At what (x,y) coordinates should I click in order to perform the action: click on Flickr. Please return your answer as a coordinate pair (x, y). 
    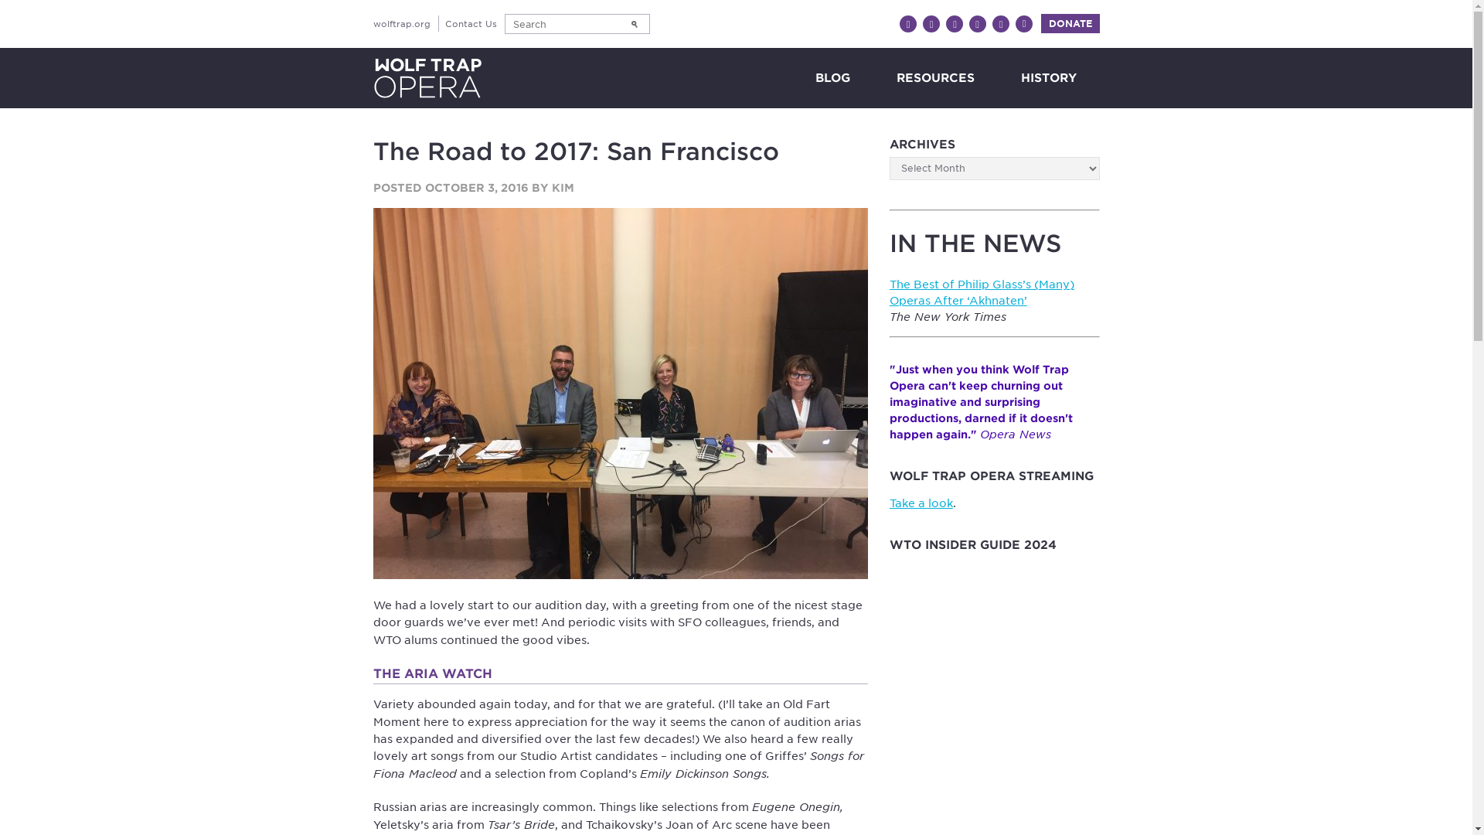
    Looking at the image, I should click on (1023, 24).